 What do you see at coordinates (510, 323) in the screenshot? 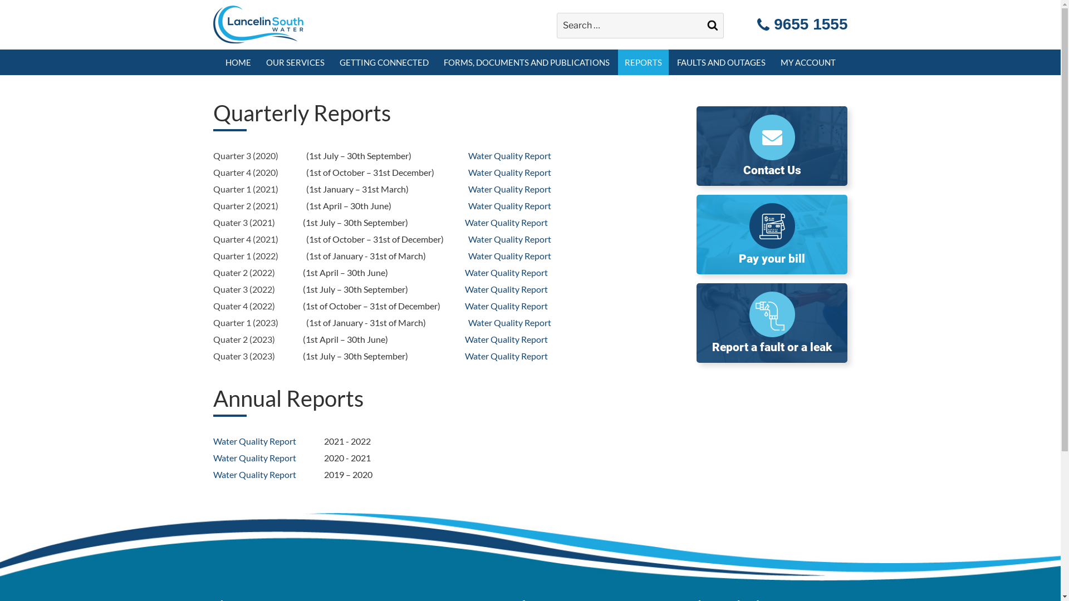
I see `Water Quality Report` at bounding box center [510, 323].